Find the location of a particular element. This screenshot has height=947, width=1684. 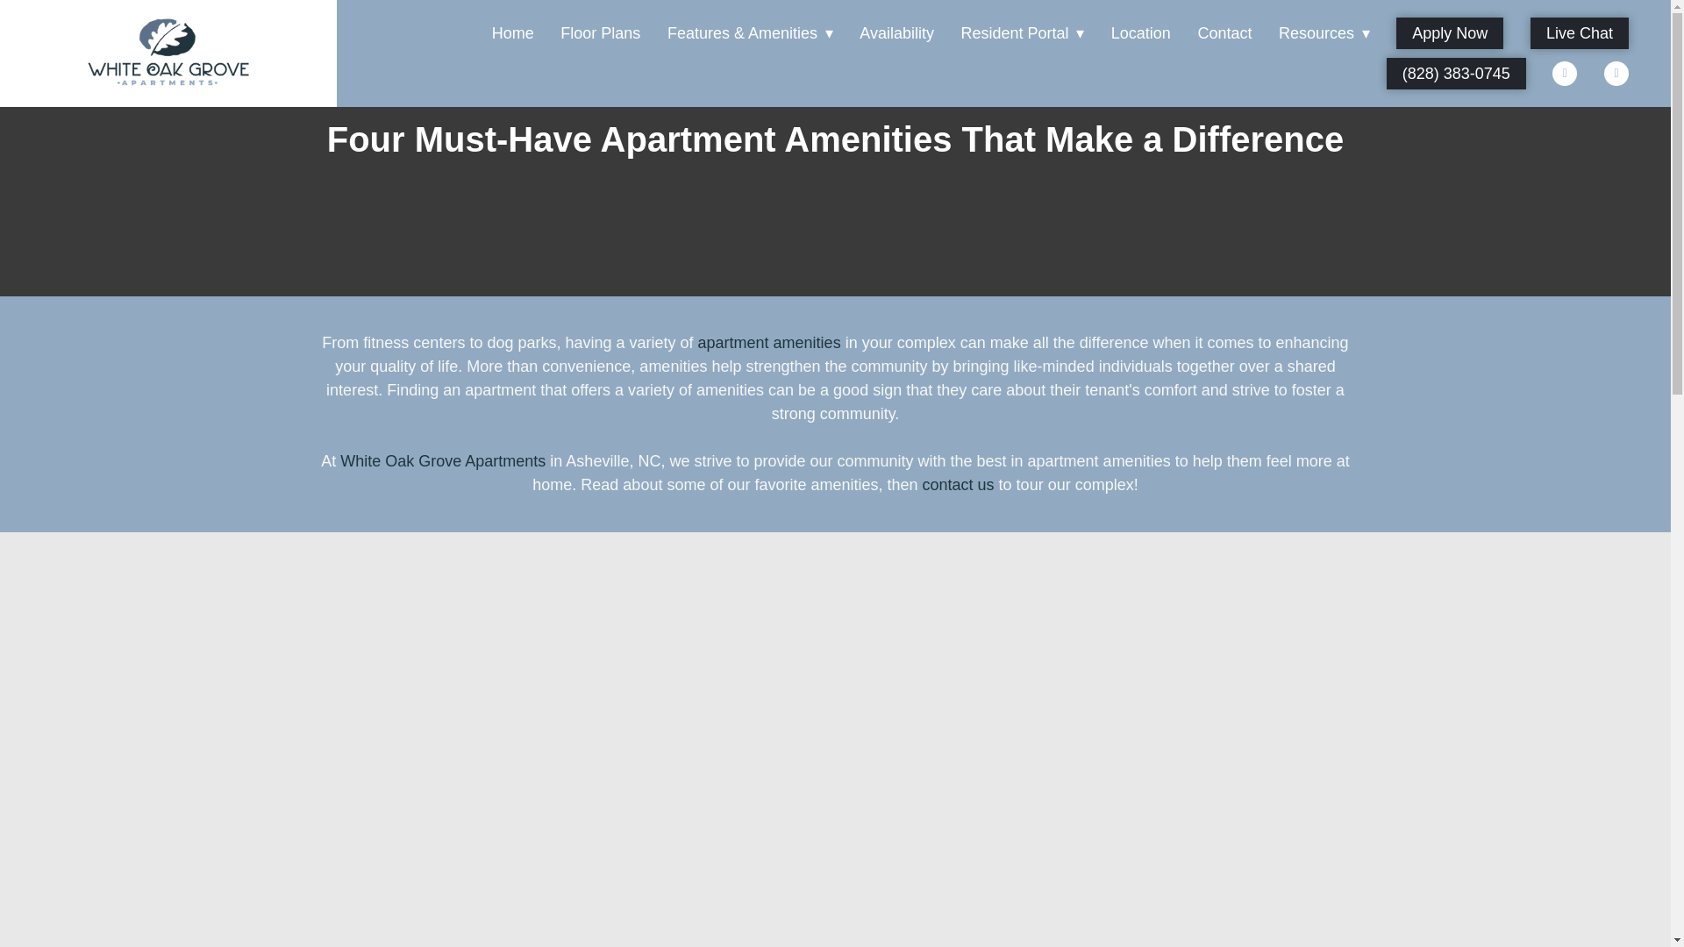

White Oak Grove Apartments is located at coordinates (442, 461).